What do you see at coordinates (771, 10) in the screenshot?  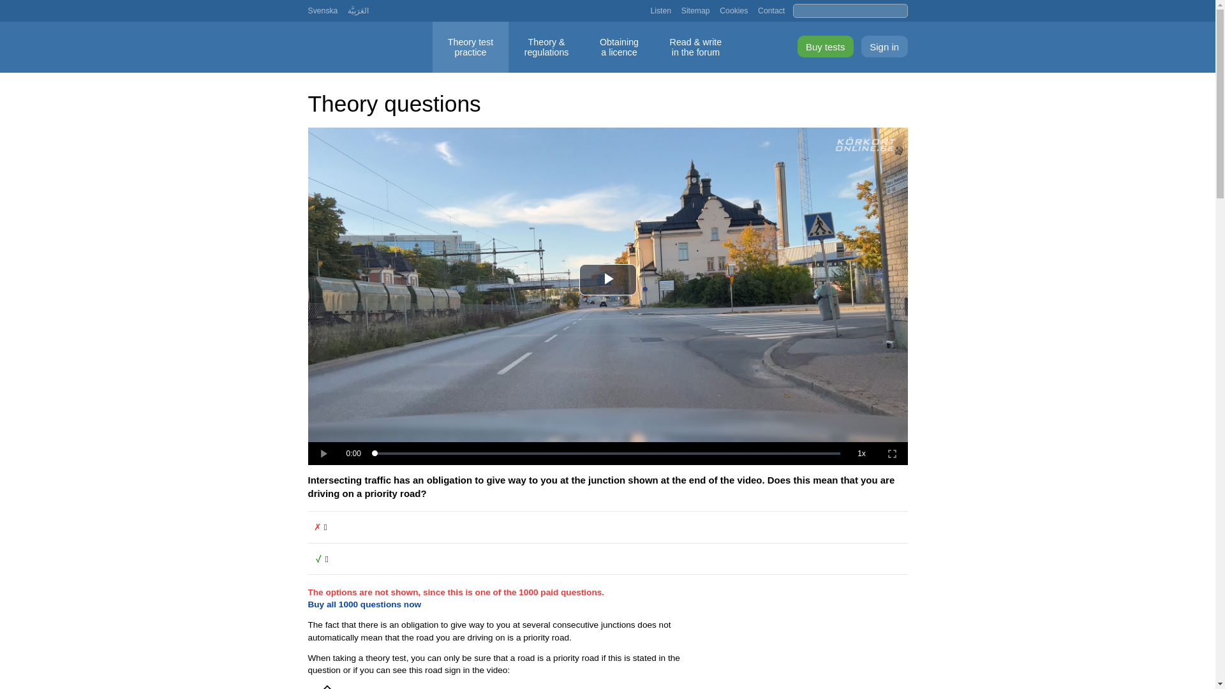 I see `Play` at bounding box center [771, 10].